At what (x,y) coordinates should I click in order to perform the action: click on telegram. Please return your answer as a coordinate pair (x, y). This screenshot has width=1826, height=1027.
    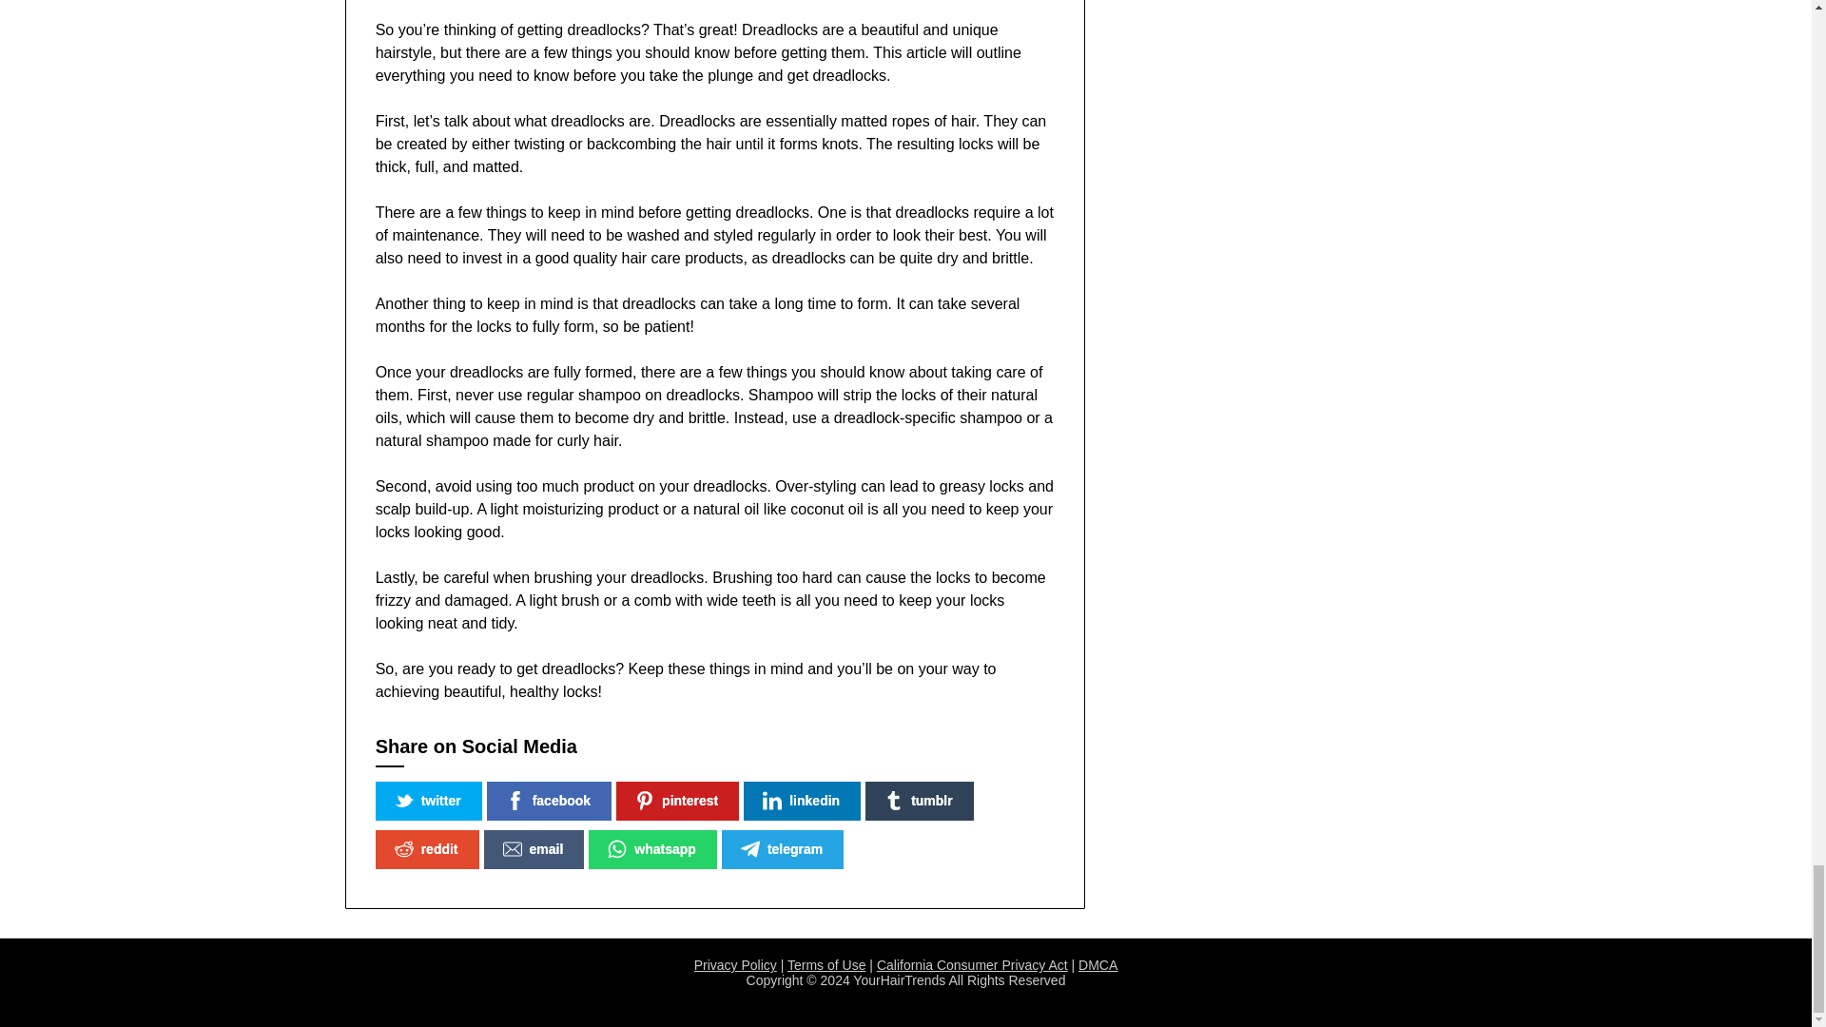
    Looking at the image, I should click on (782, 848).